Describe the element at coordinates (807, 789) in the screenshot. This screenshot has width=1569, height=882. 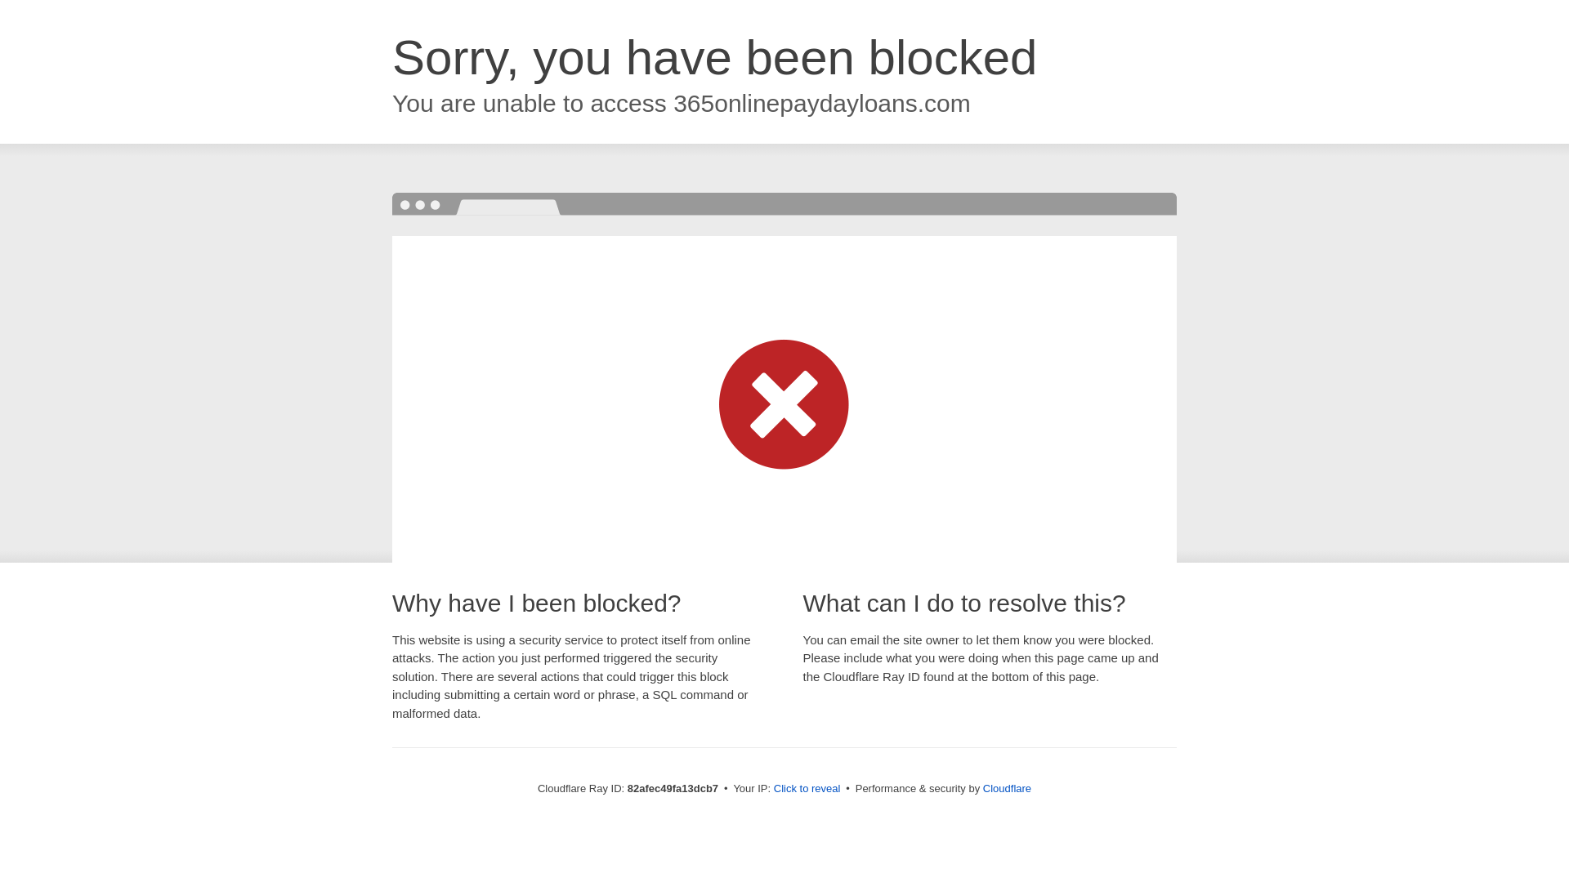
I see `Click to reveal` at that location.